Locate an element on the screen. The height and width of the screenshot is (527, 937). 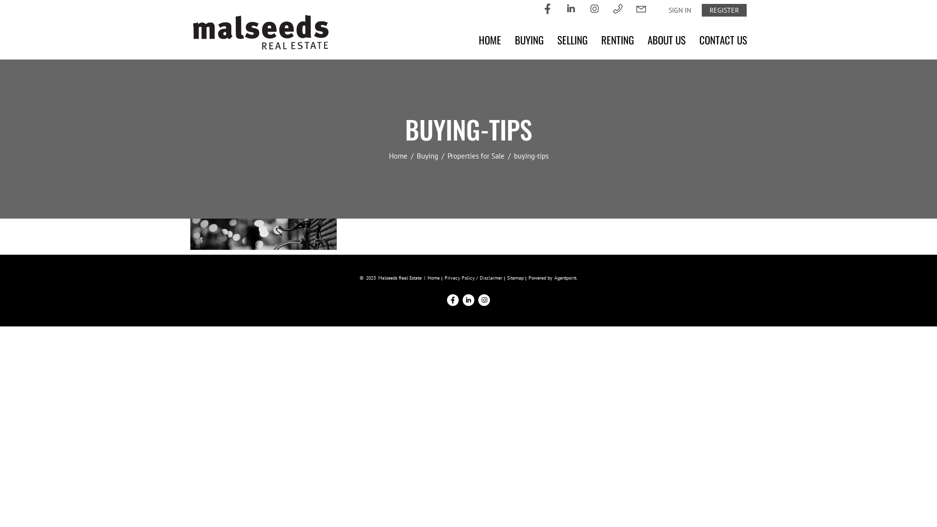
Buying is located at coordinates (428, 156).